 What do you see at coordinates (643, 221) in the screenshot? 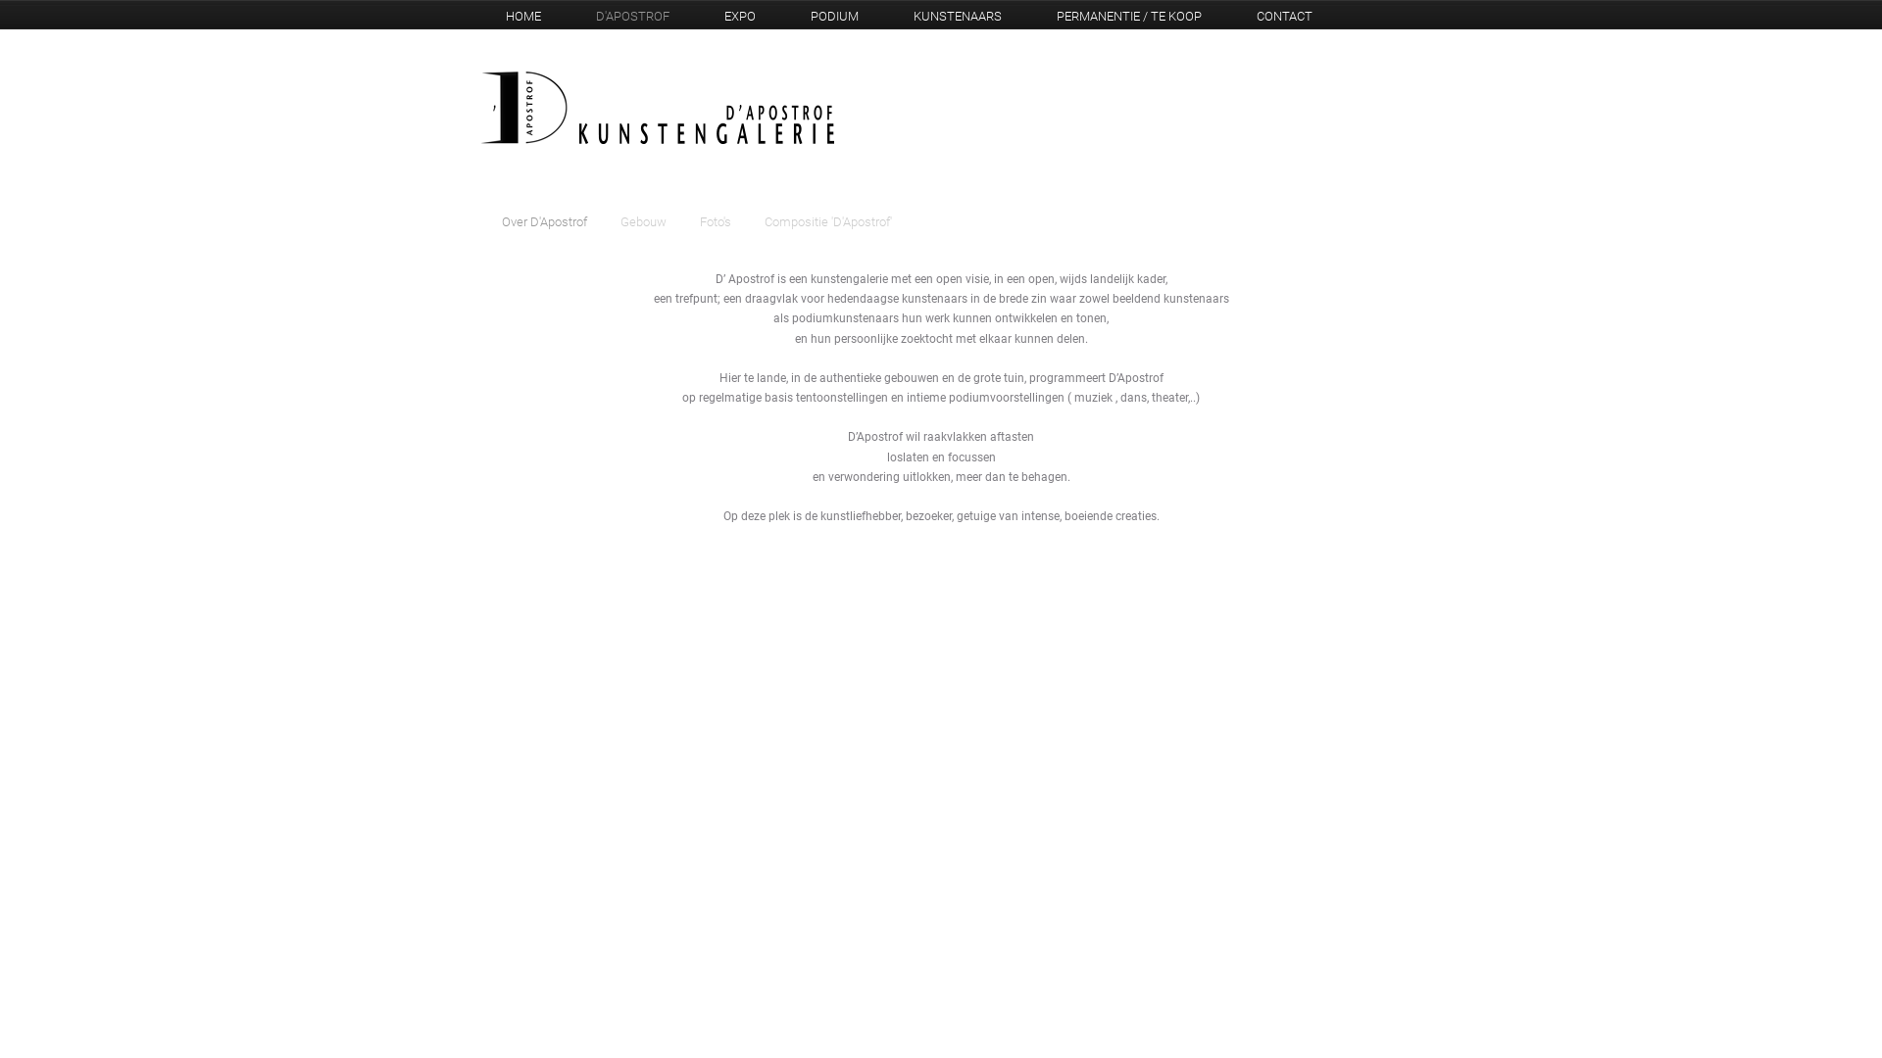
I see `Gebouw` at bounding box center [643, 221].